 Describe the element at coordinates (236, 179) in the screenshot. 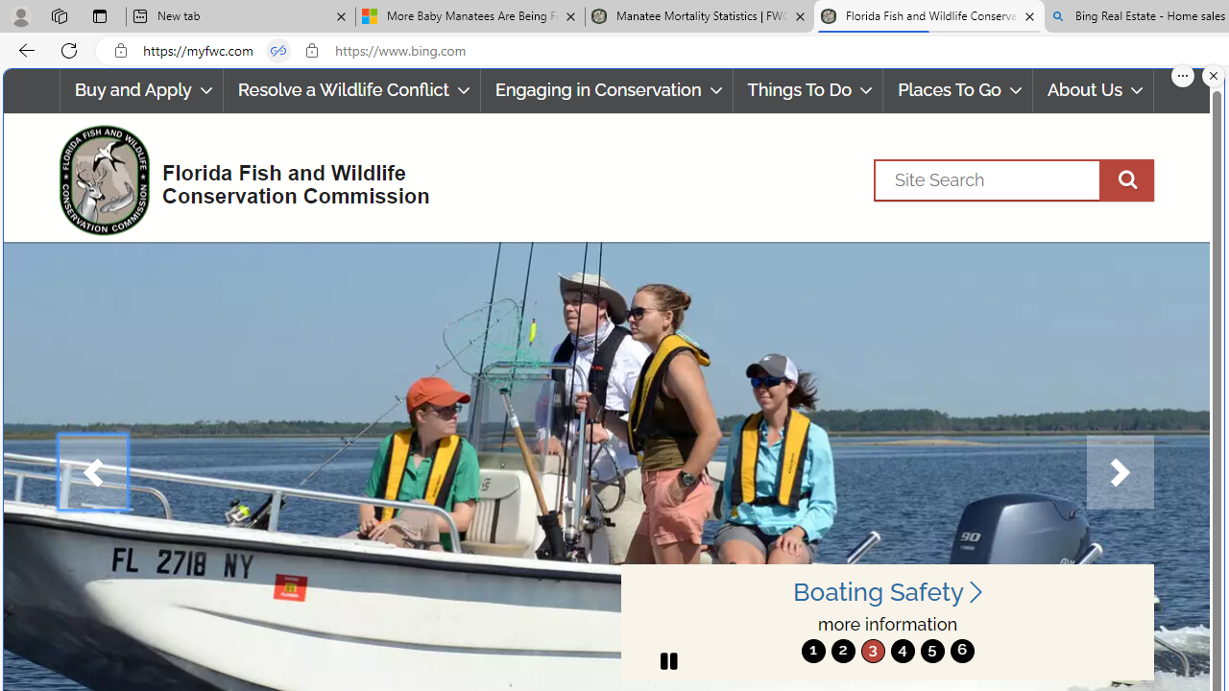

I see `FWC Logo Florida Fish and Wildlife Conservation Commission` at that location.